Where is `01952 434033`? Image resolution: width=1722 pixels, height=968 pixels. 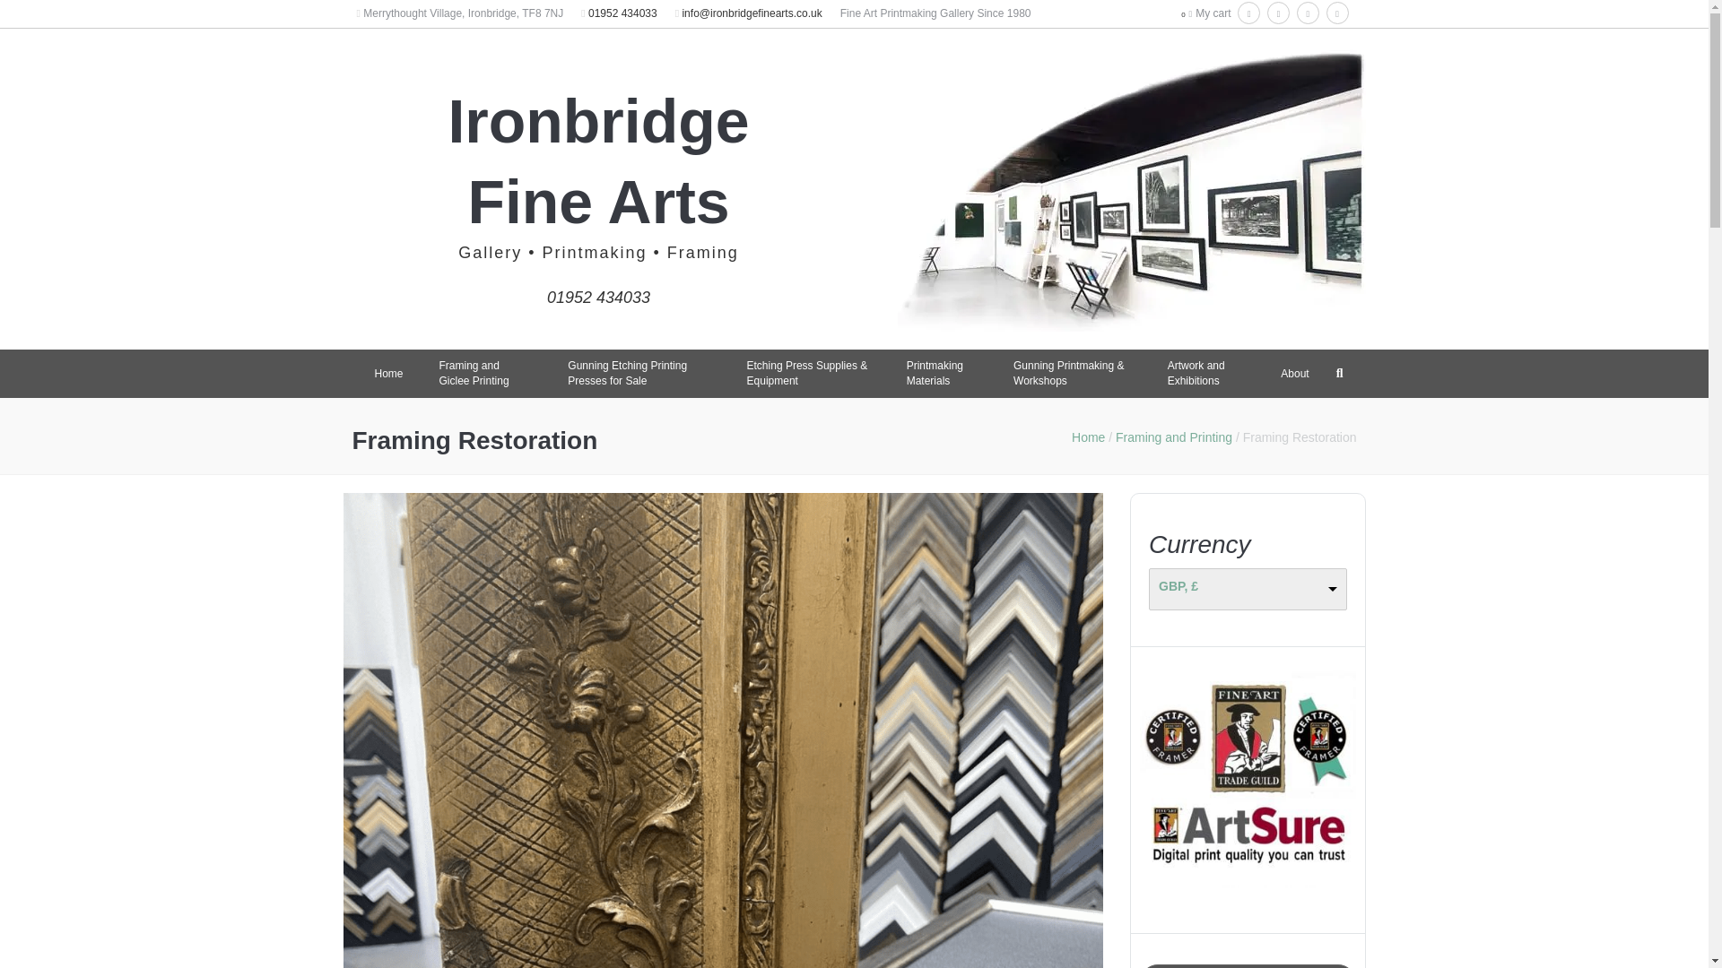 01952 434033 is located at coordinates (599, 289).